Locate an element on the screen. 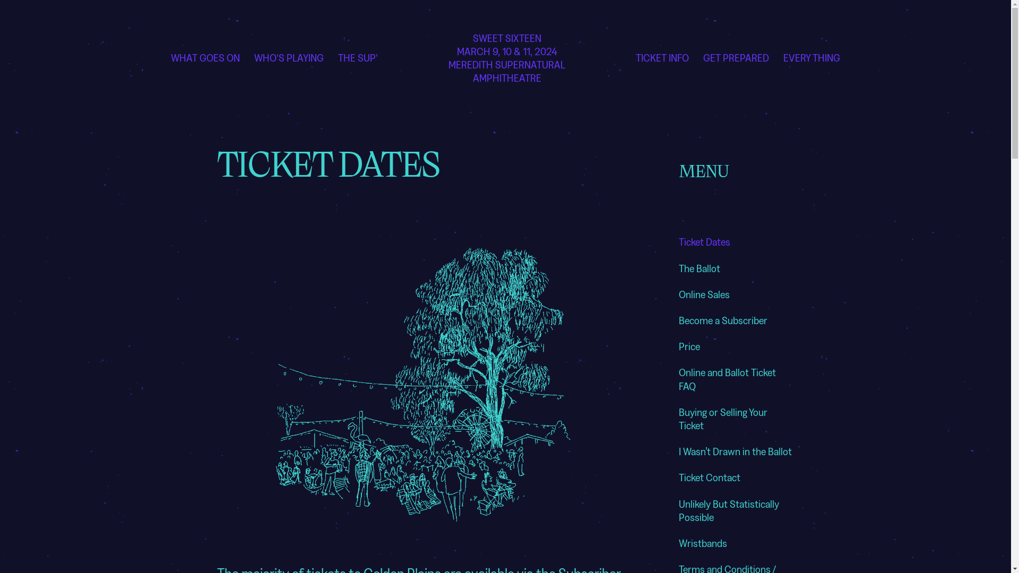 This screenshot has height=573, width=1019. Buying or Selling Your Ticket is located at coordinates (723, 419).